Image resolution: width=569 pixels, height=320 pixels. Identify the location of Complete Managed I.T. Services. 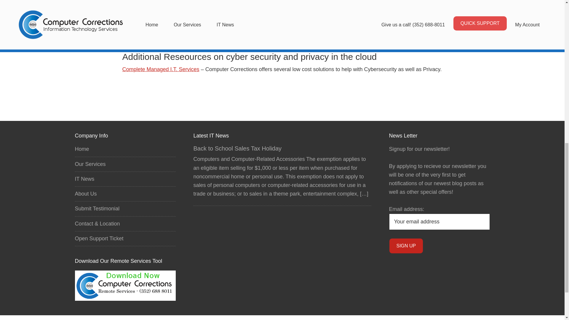
(161, 69).